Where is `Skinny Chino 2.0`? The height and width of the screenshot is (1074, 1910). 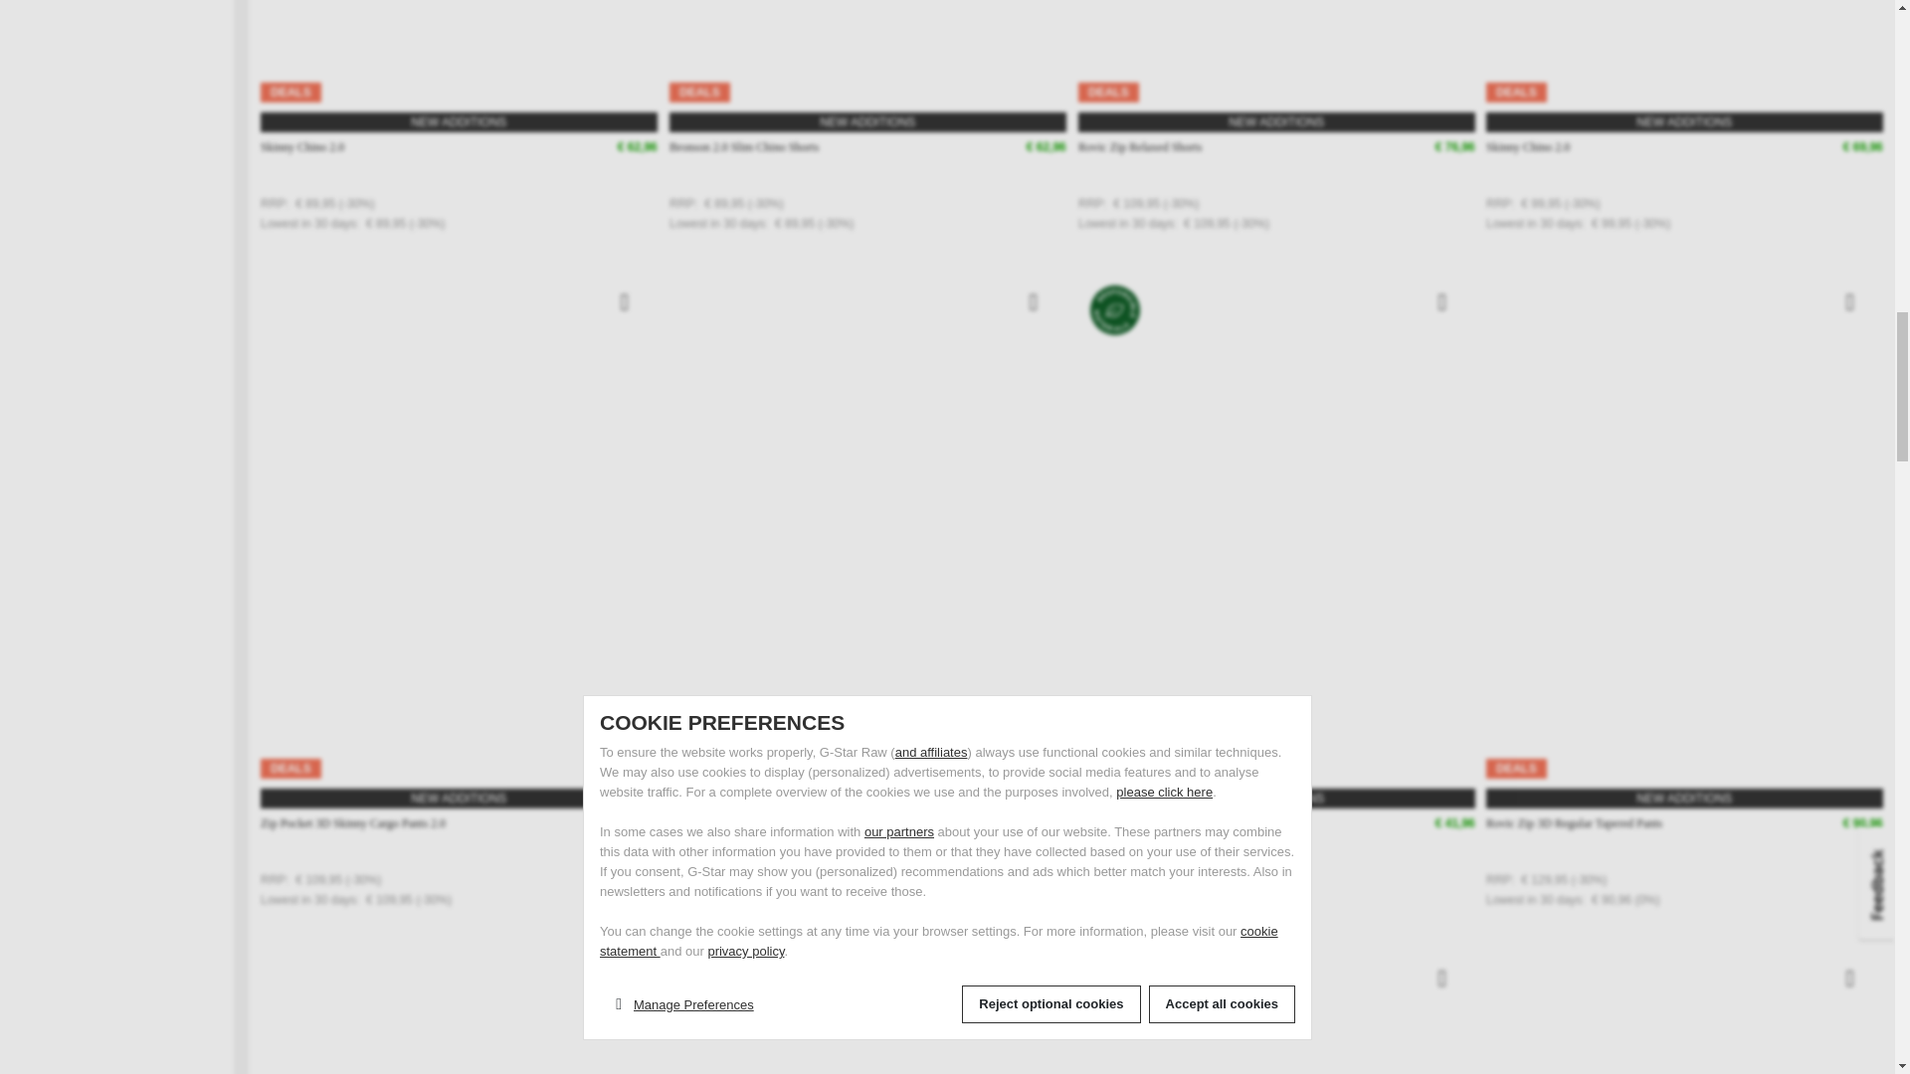
Skinny Chino 2.0 is located at coordinates (710, 823).